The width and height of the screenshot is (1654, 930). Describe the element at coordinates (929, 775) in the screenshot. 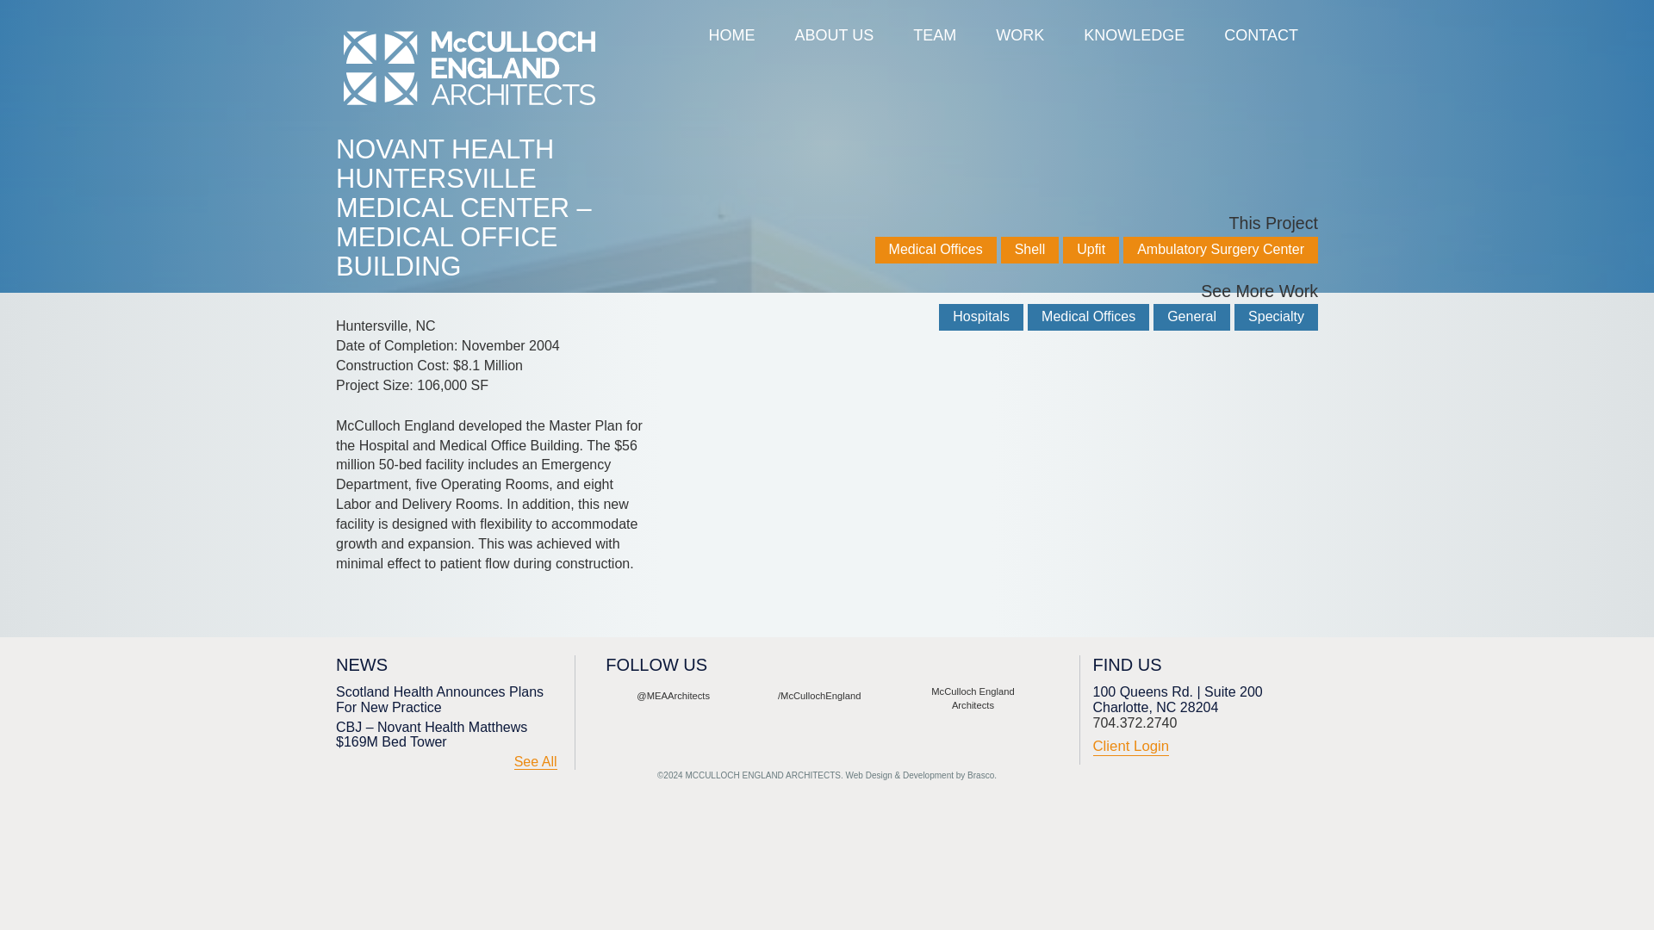

I see `Development` at that location.